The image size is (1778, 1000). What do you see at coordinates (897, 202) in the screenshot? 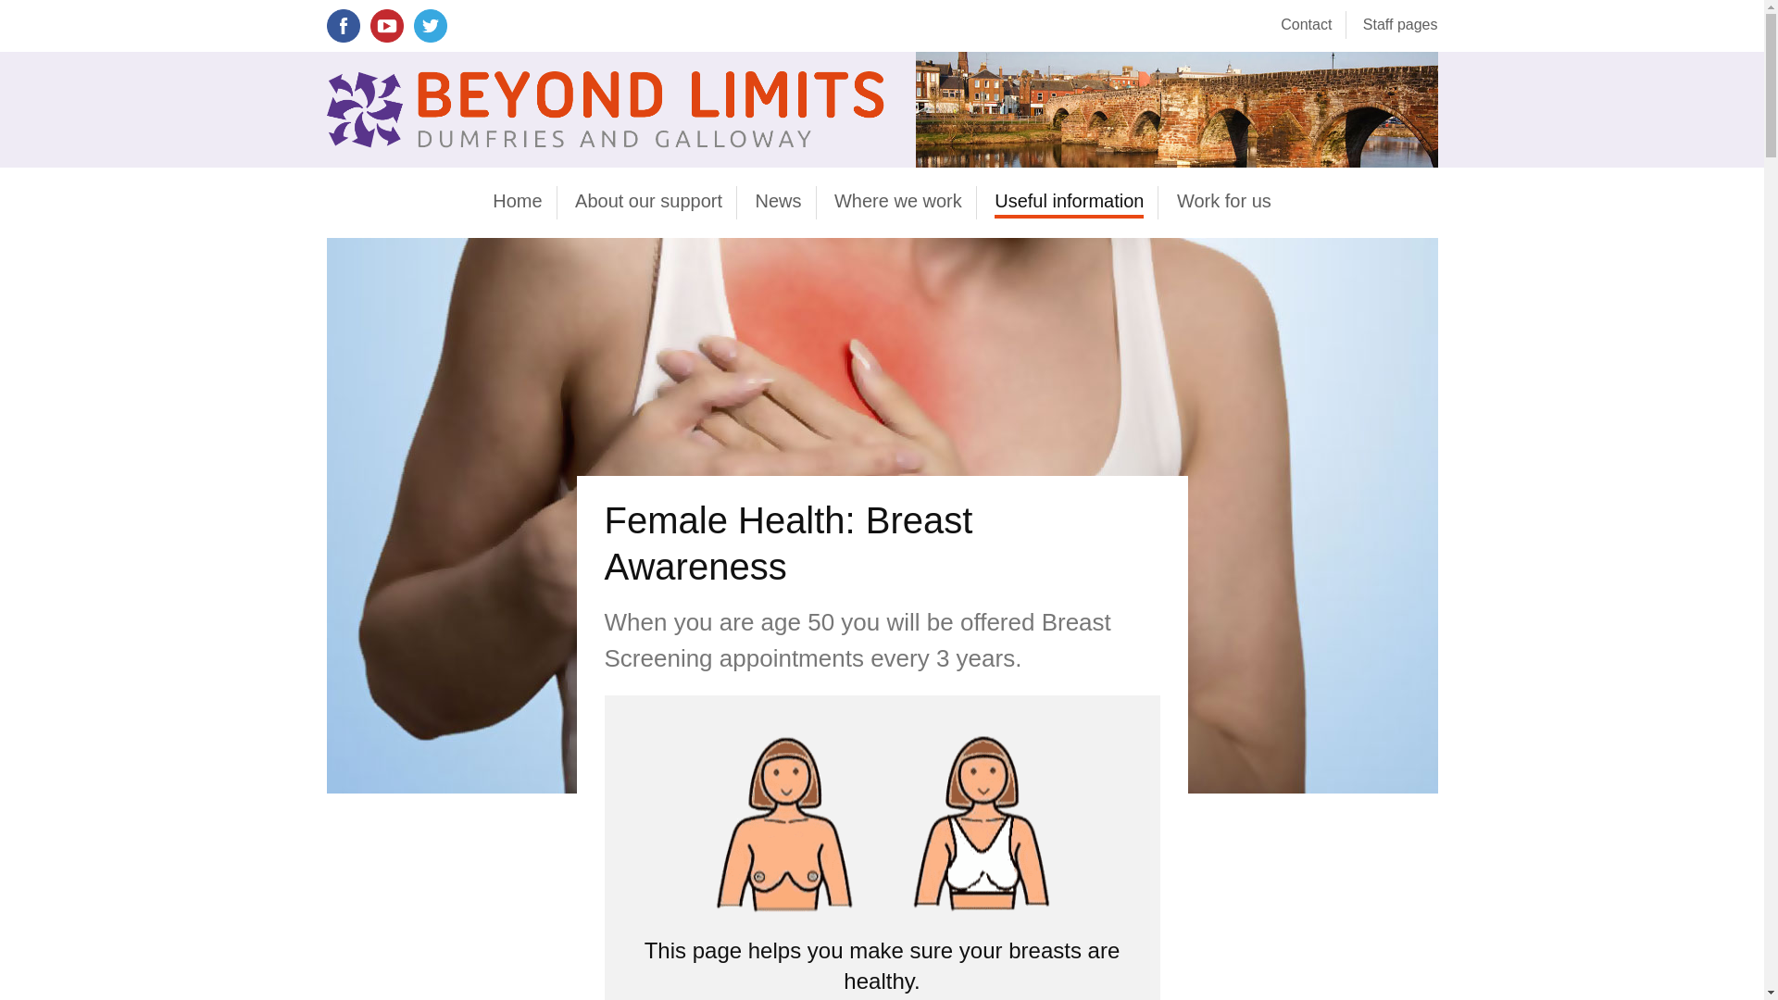
I see `Where we work` at bounding box center [897, 202].